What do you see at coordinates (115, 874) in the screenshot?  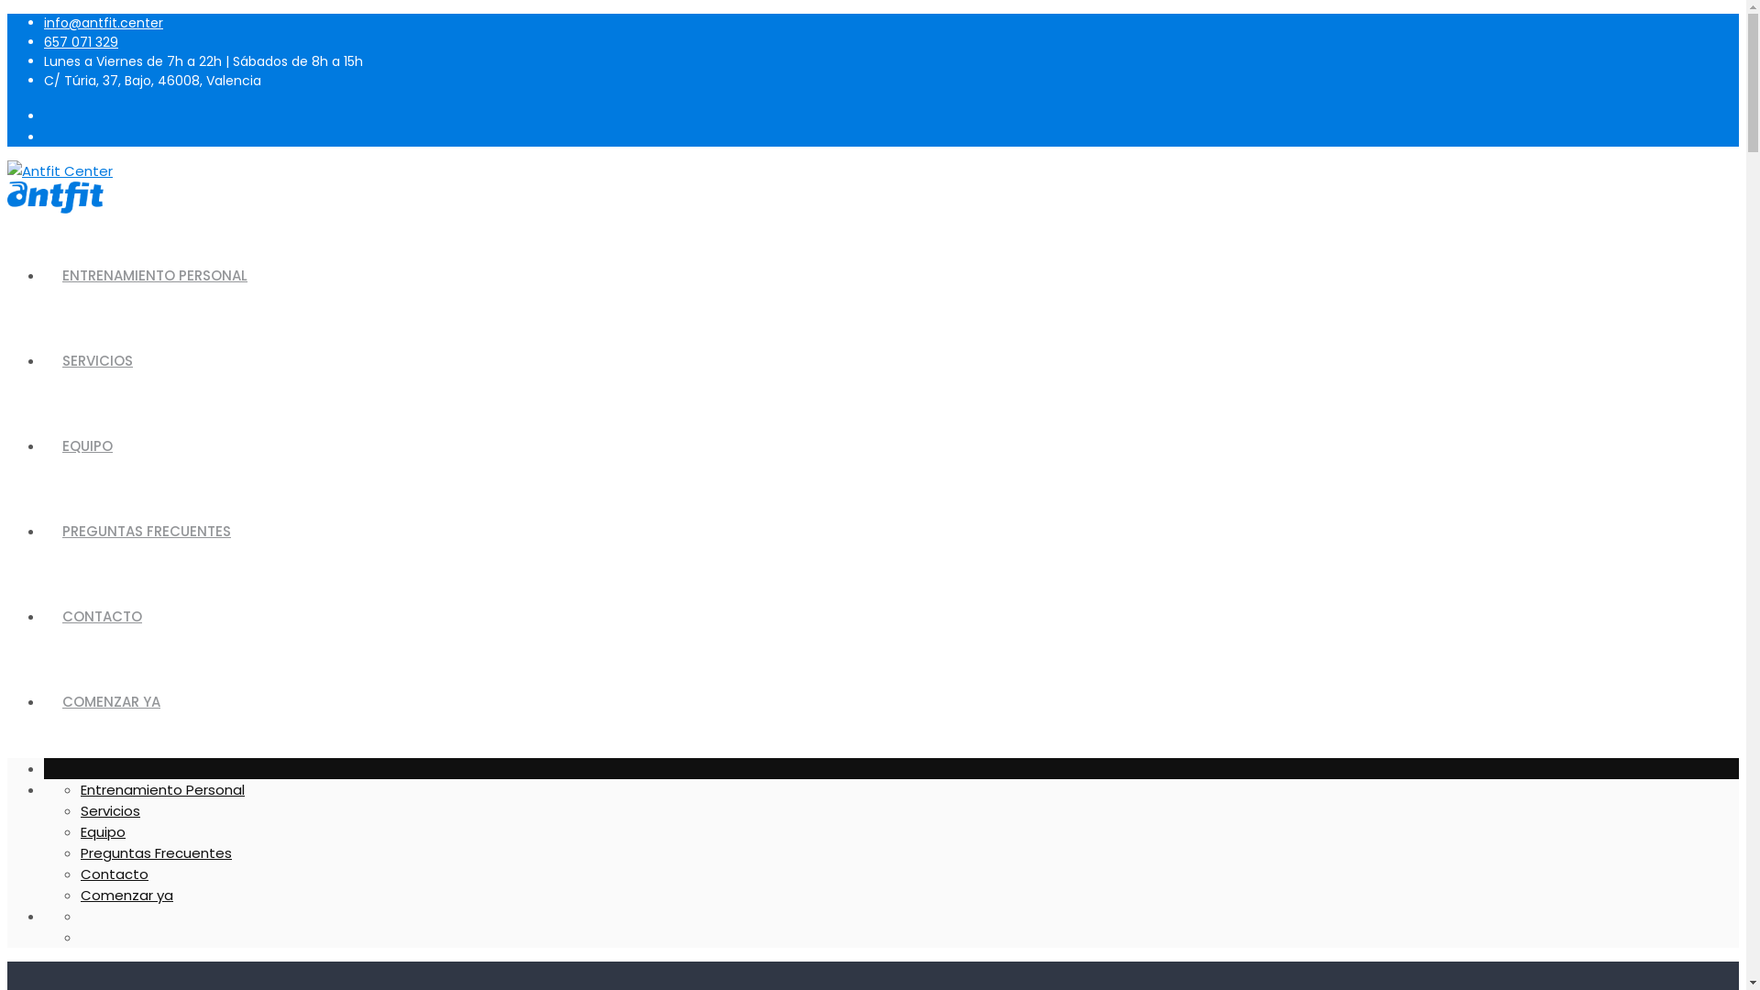 I see `Contacto` at bounding box center [115, 874].